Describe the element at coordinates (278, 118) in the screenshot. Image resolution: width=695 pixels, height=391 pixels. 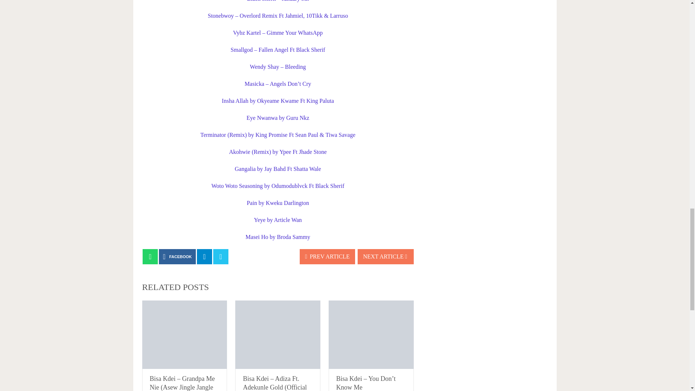
I see `Eye Nwanwa by Guru Nkz` at that location.